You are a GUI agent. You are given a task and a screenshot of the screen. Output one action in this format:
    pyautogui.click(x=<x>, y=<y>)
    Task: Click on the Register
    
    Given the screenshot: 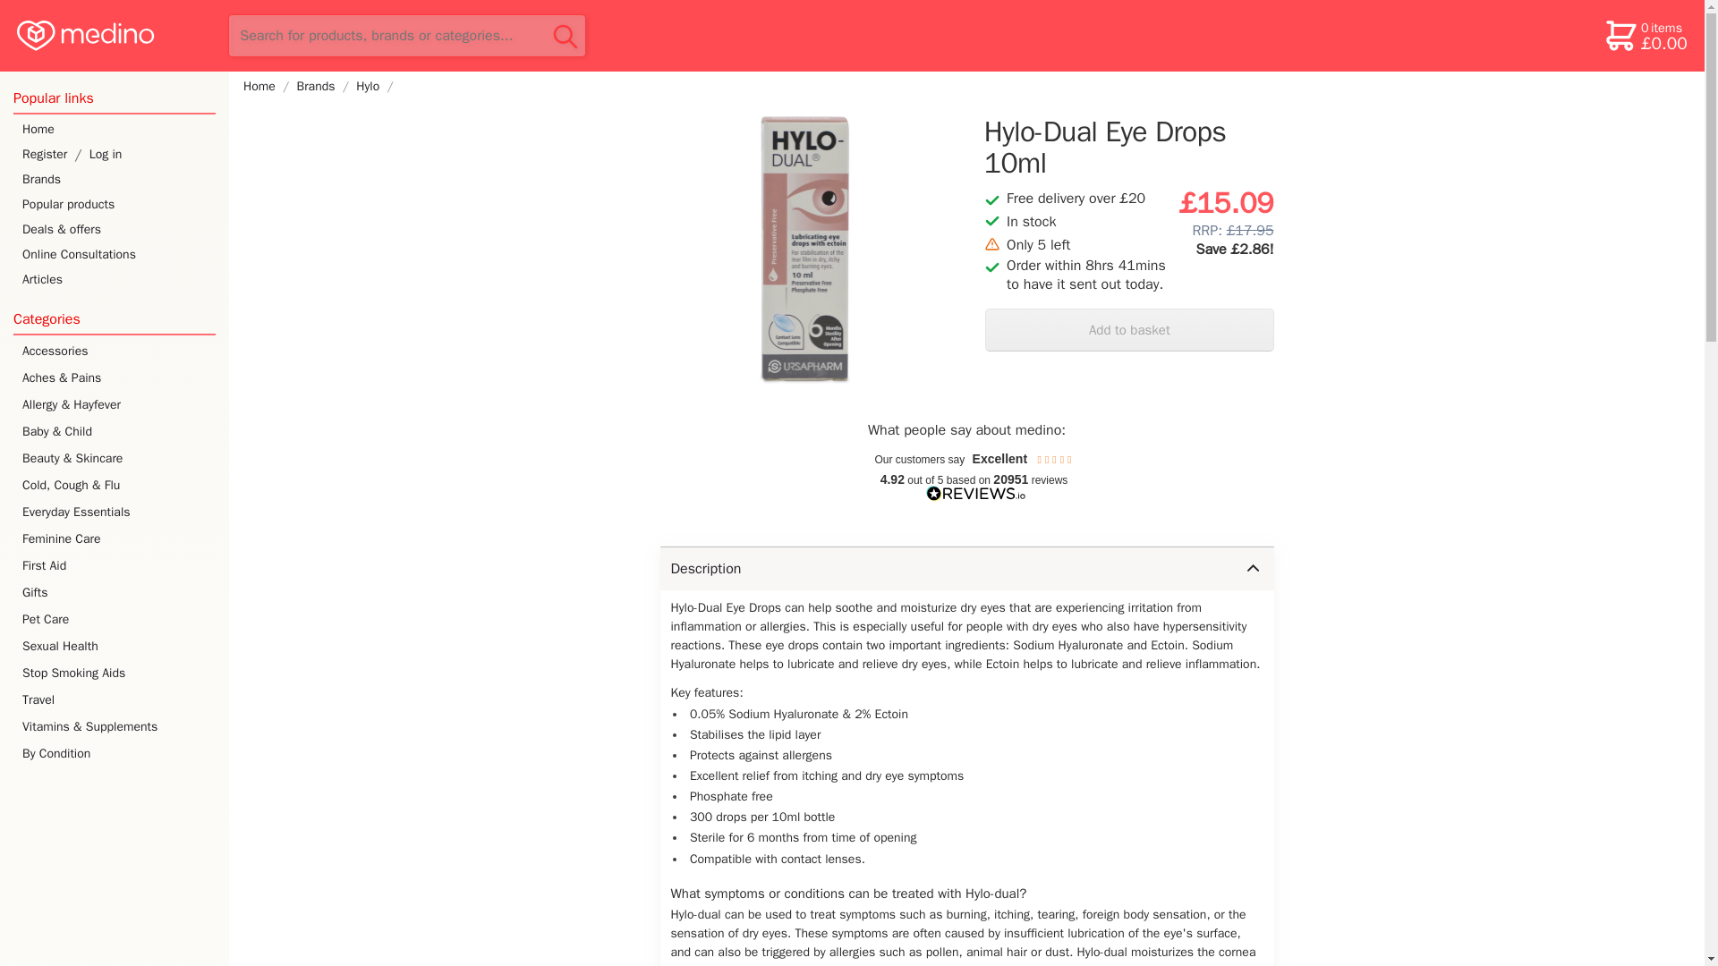 What is the action you would take?
    pyautogui.click(x=37, y=154)
    